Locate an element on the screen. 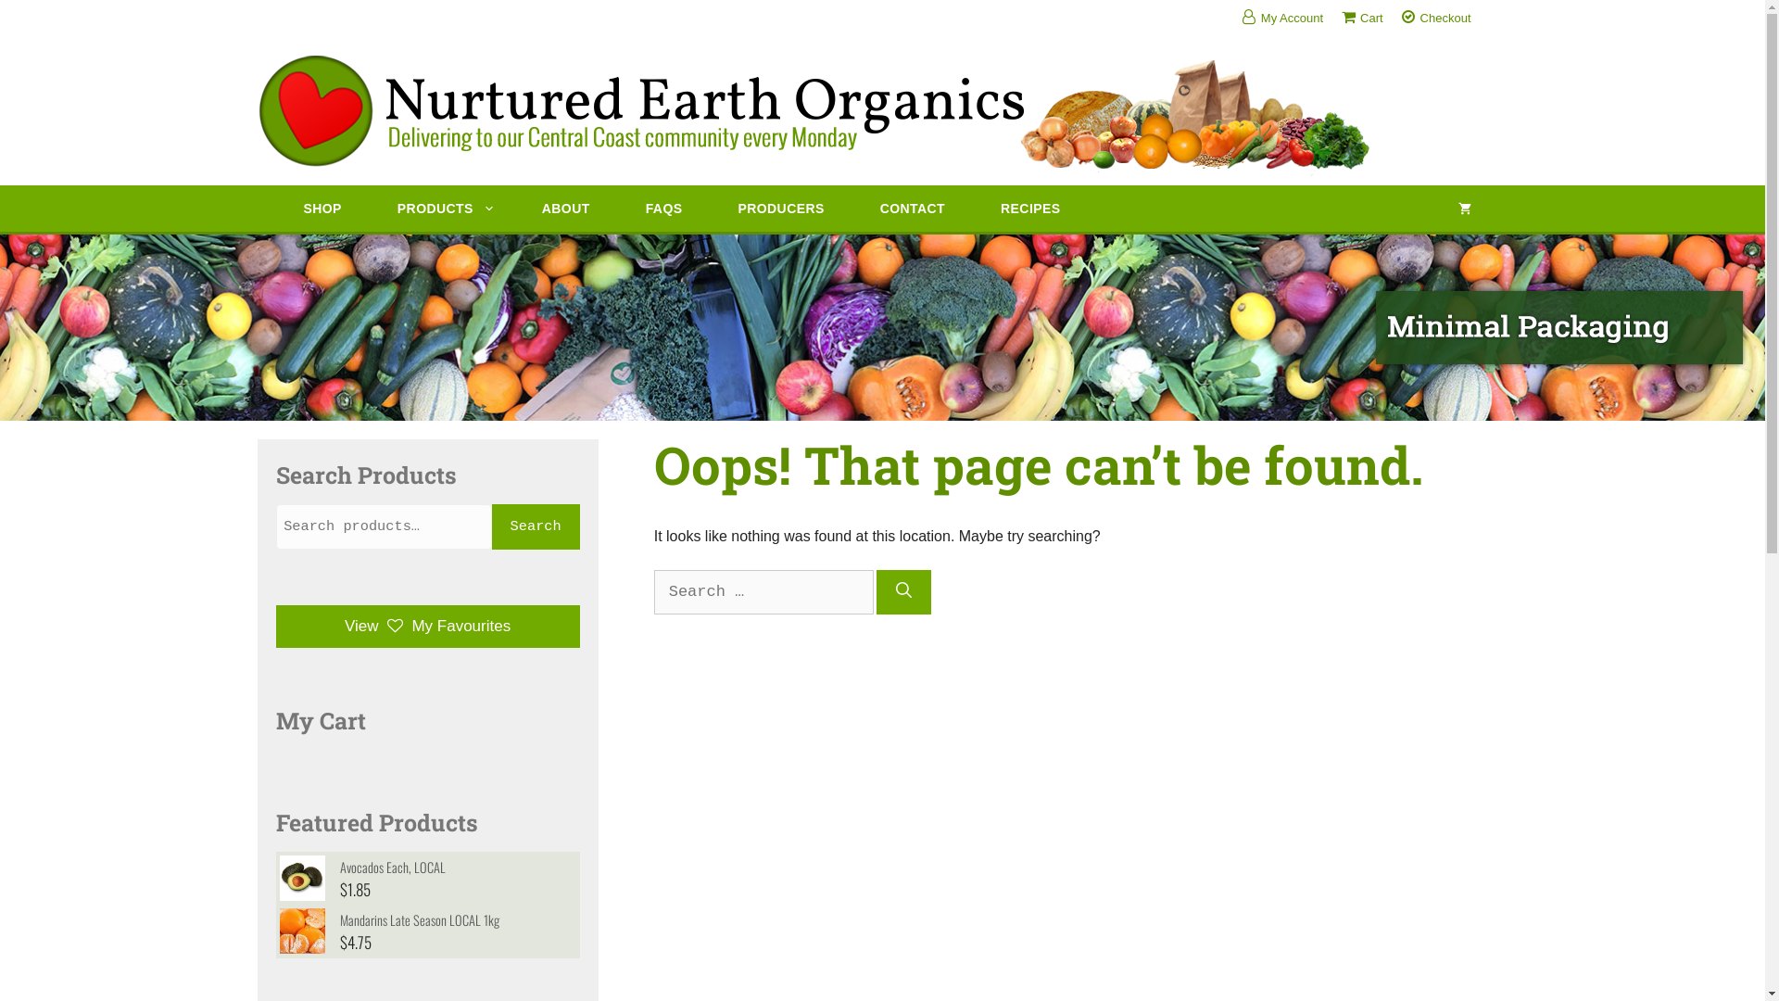  PRODUCERS is located at coordinates (780, 209).